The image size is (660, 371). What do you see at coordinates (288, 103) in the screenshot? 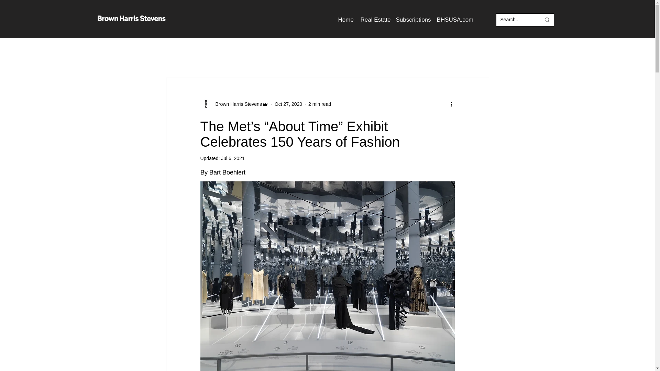
I see `Oct 27, 2020` at bounding box center [288, 103].